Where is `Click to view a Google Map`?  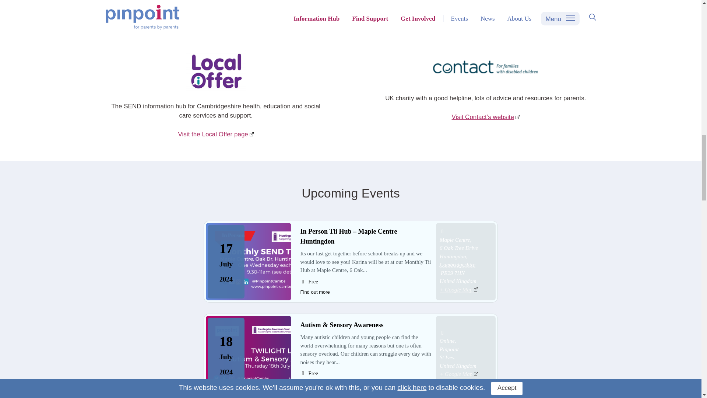 Click to view a Google Map is located at coordinates (459, 374).